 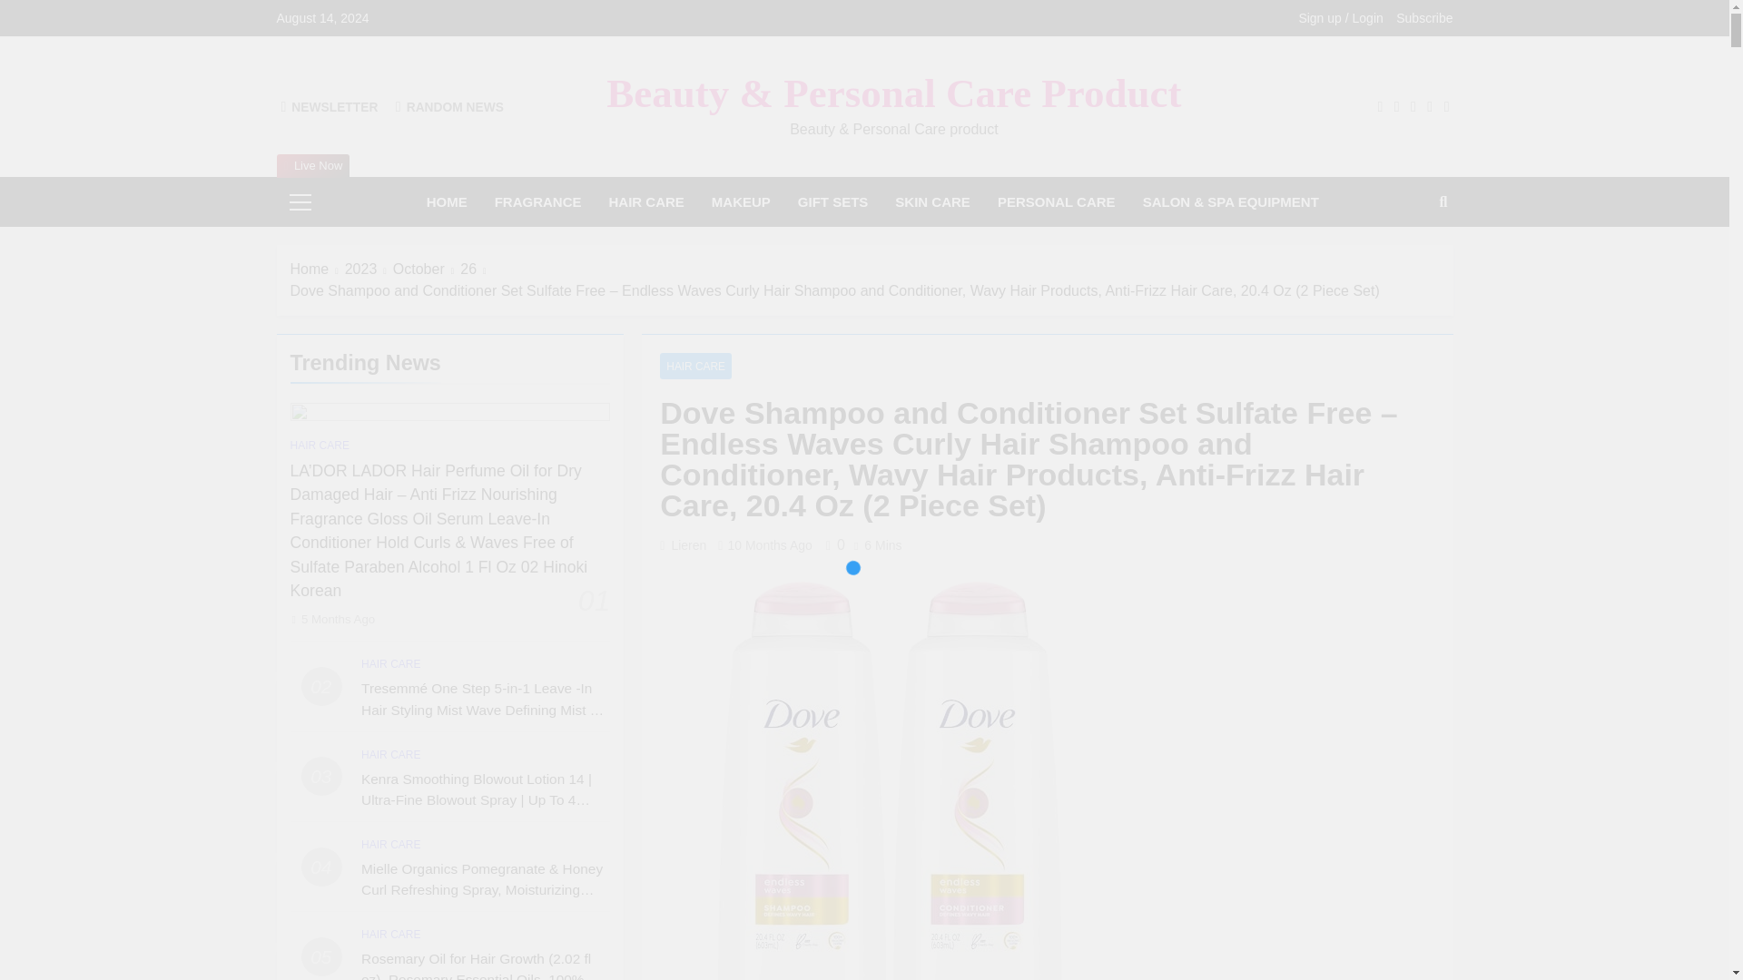 I want to click on RANDOM NEWS, so click(x=448, y=107).